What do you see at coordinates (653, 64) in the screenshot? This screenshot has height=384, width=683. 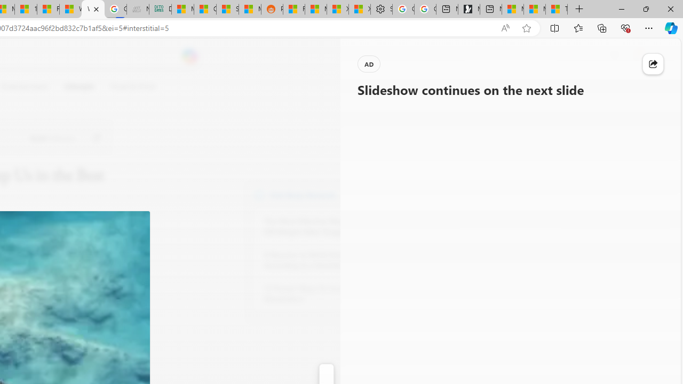 I see `Class: at-item immersive` at bounding box center [653, 64].